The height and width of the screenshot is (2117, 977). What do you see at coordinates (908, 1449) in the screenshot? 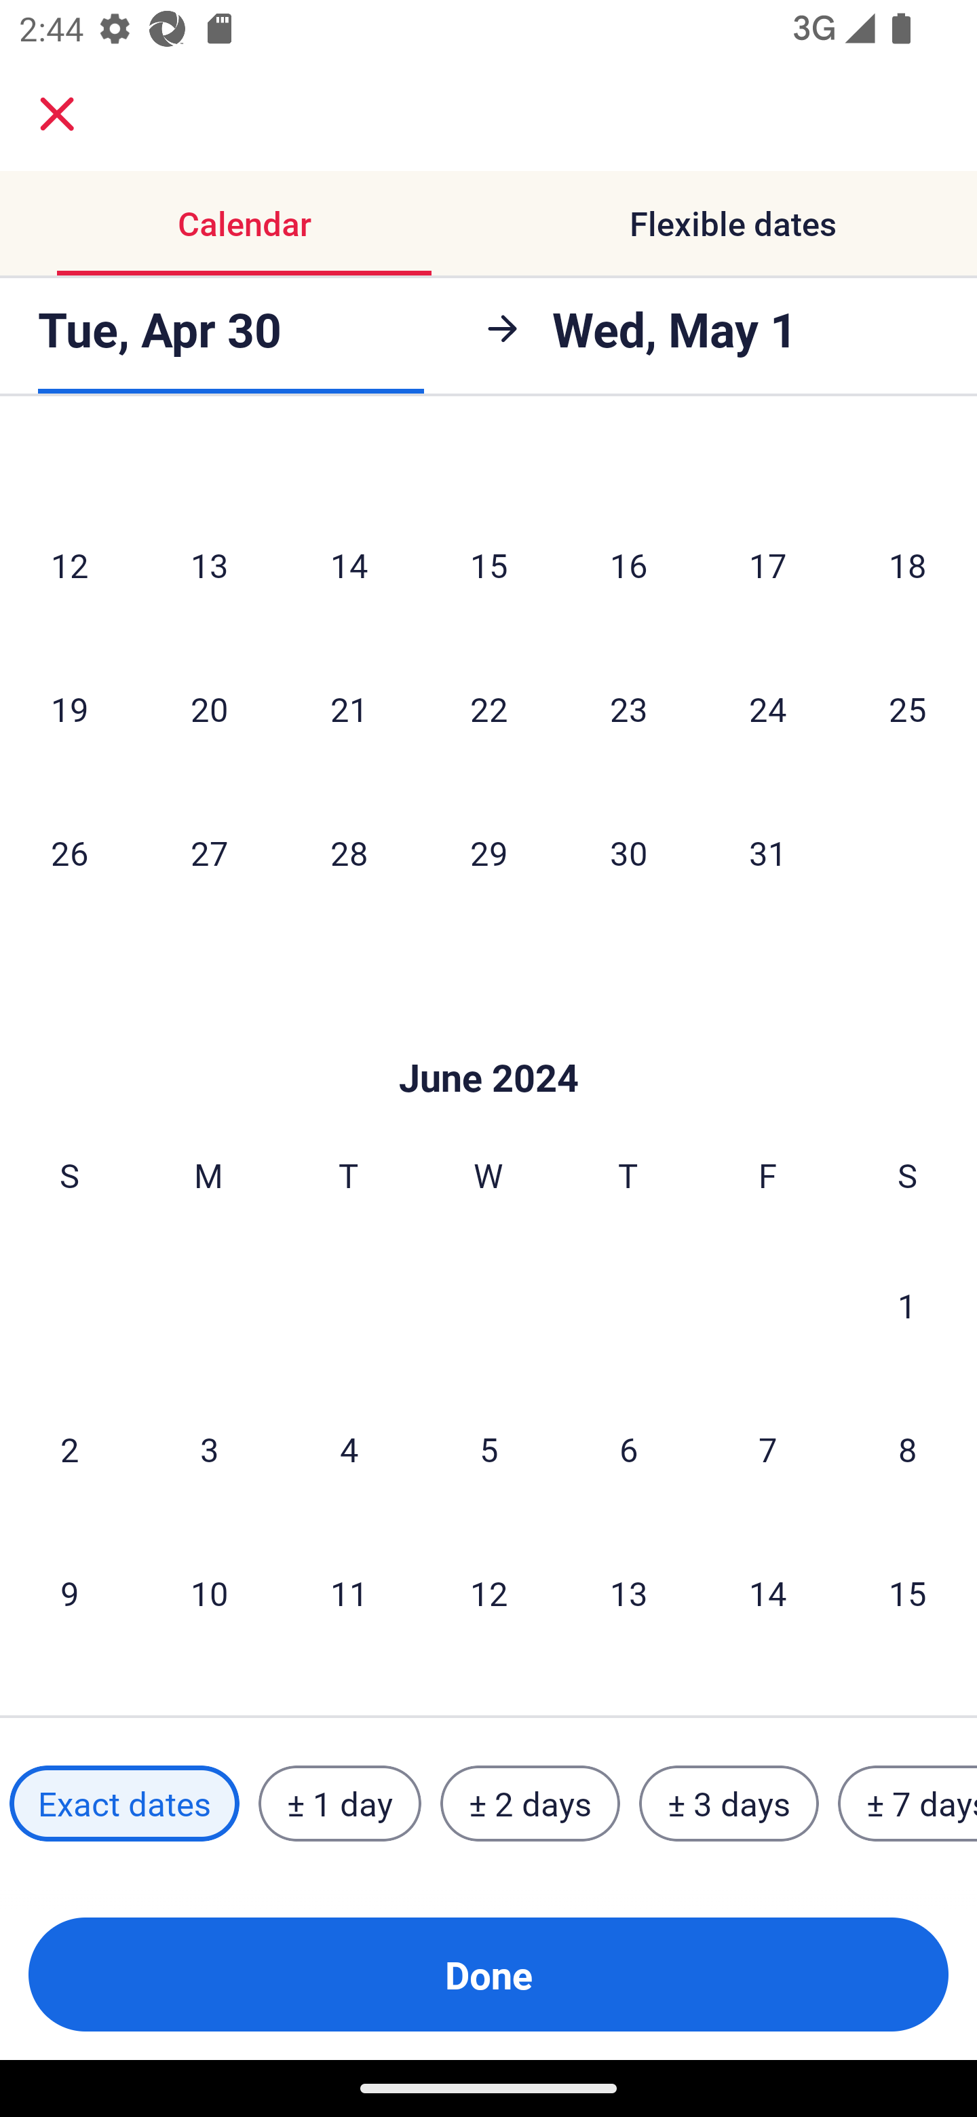
I see `8 Saturday, June 8, 2024` at bounding box center [908, 1449].